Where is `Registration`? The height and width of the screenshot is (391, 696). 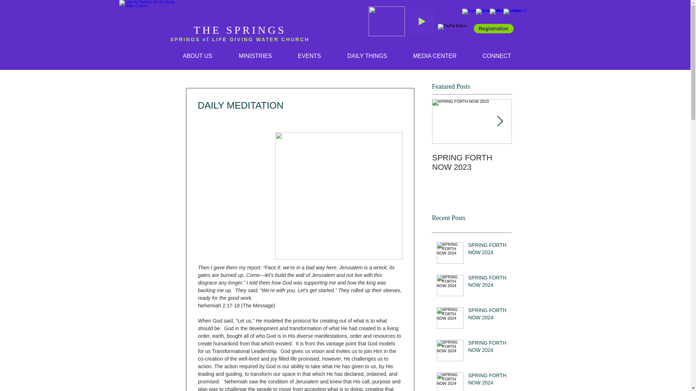
Registration is located at coordinates (493, 28).